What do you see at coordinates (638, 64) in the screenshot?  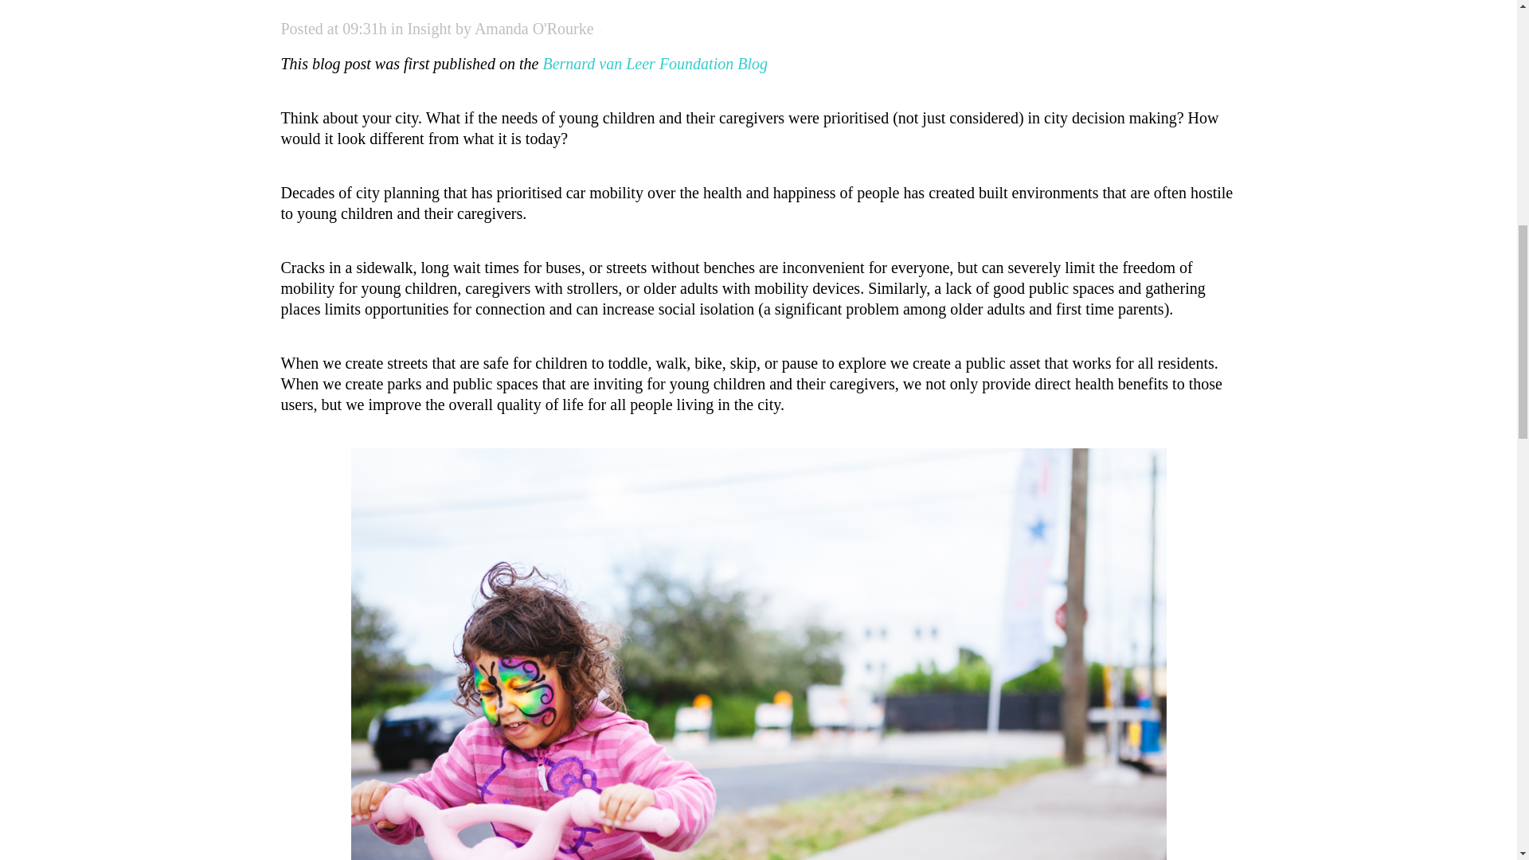 I see `Bernard van Leer Foundation` at bounding box center [638, 64].